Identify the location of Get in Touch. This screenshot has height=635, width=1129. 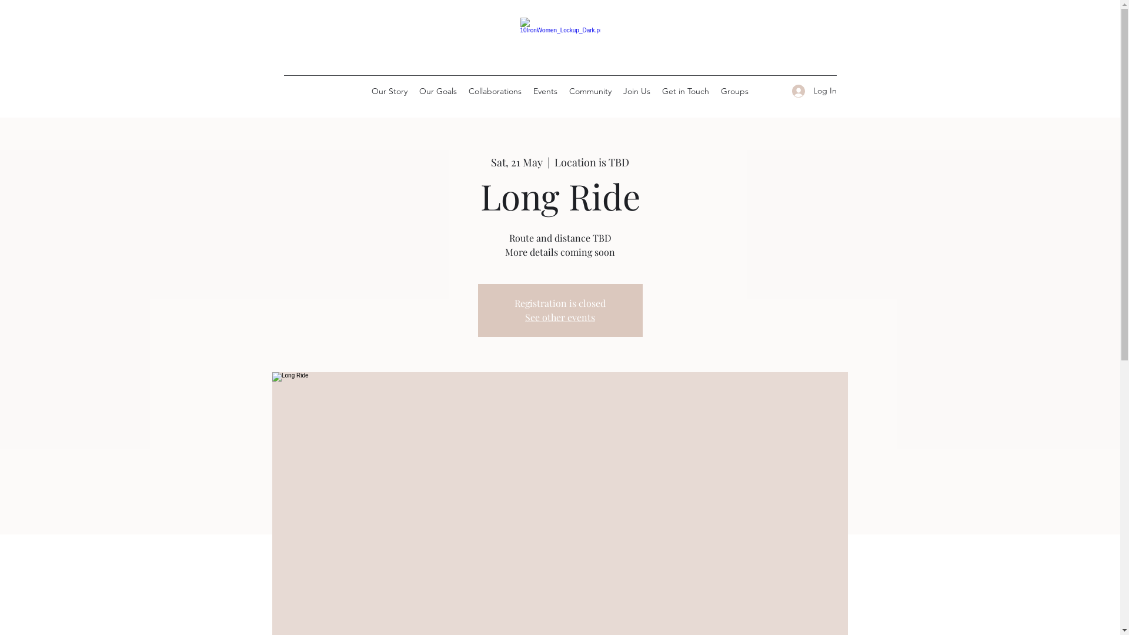
(686, 91).